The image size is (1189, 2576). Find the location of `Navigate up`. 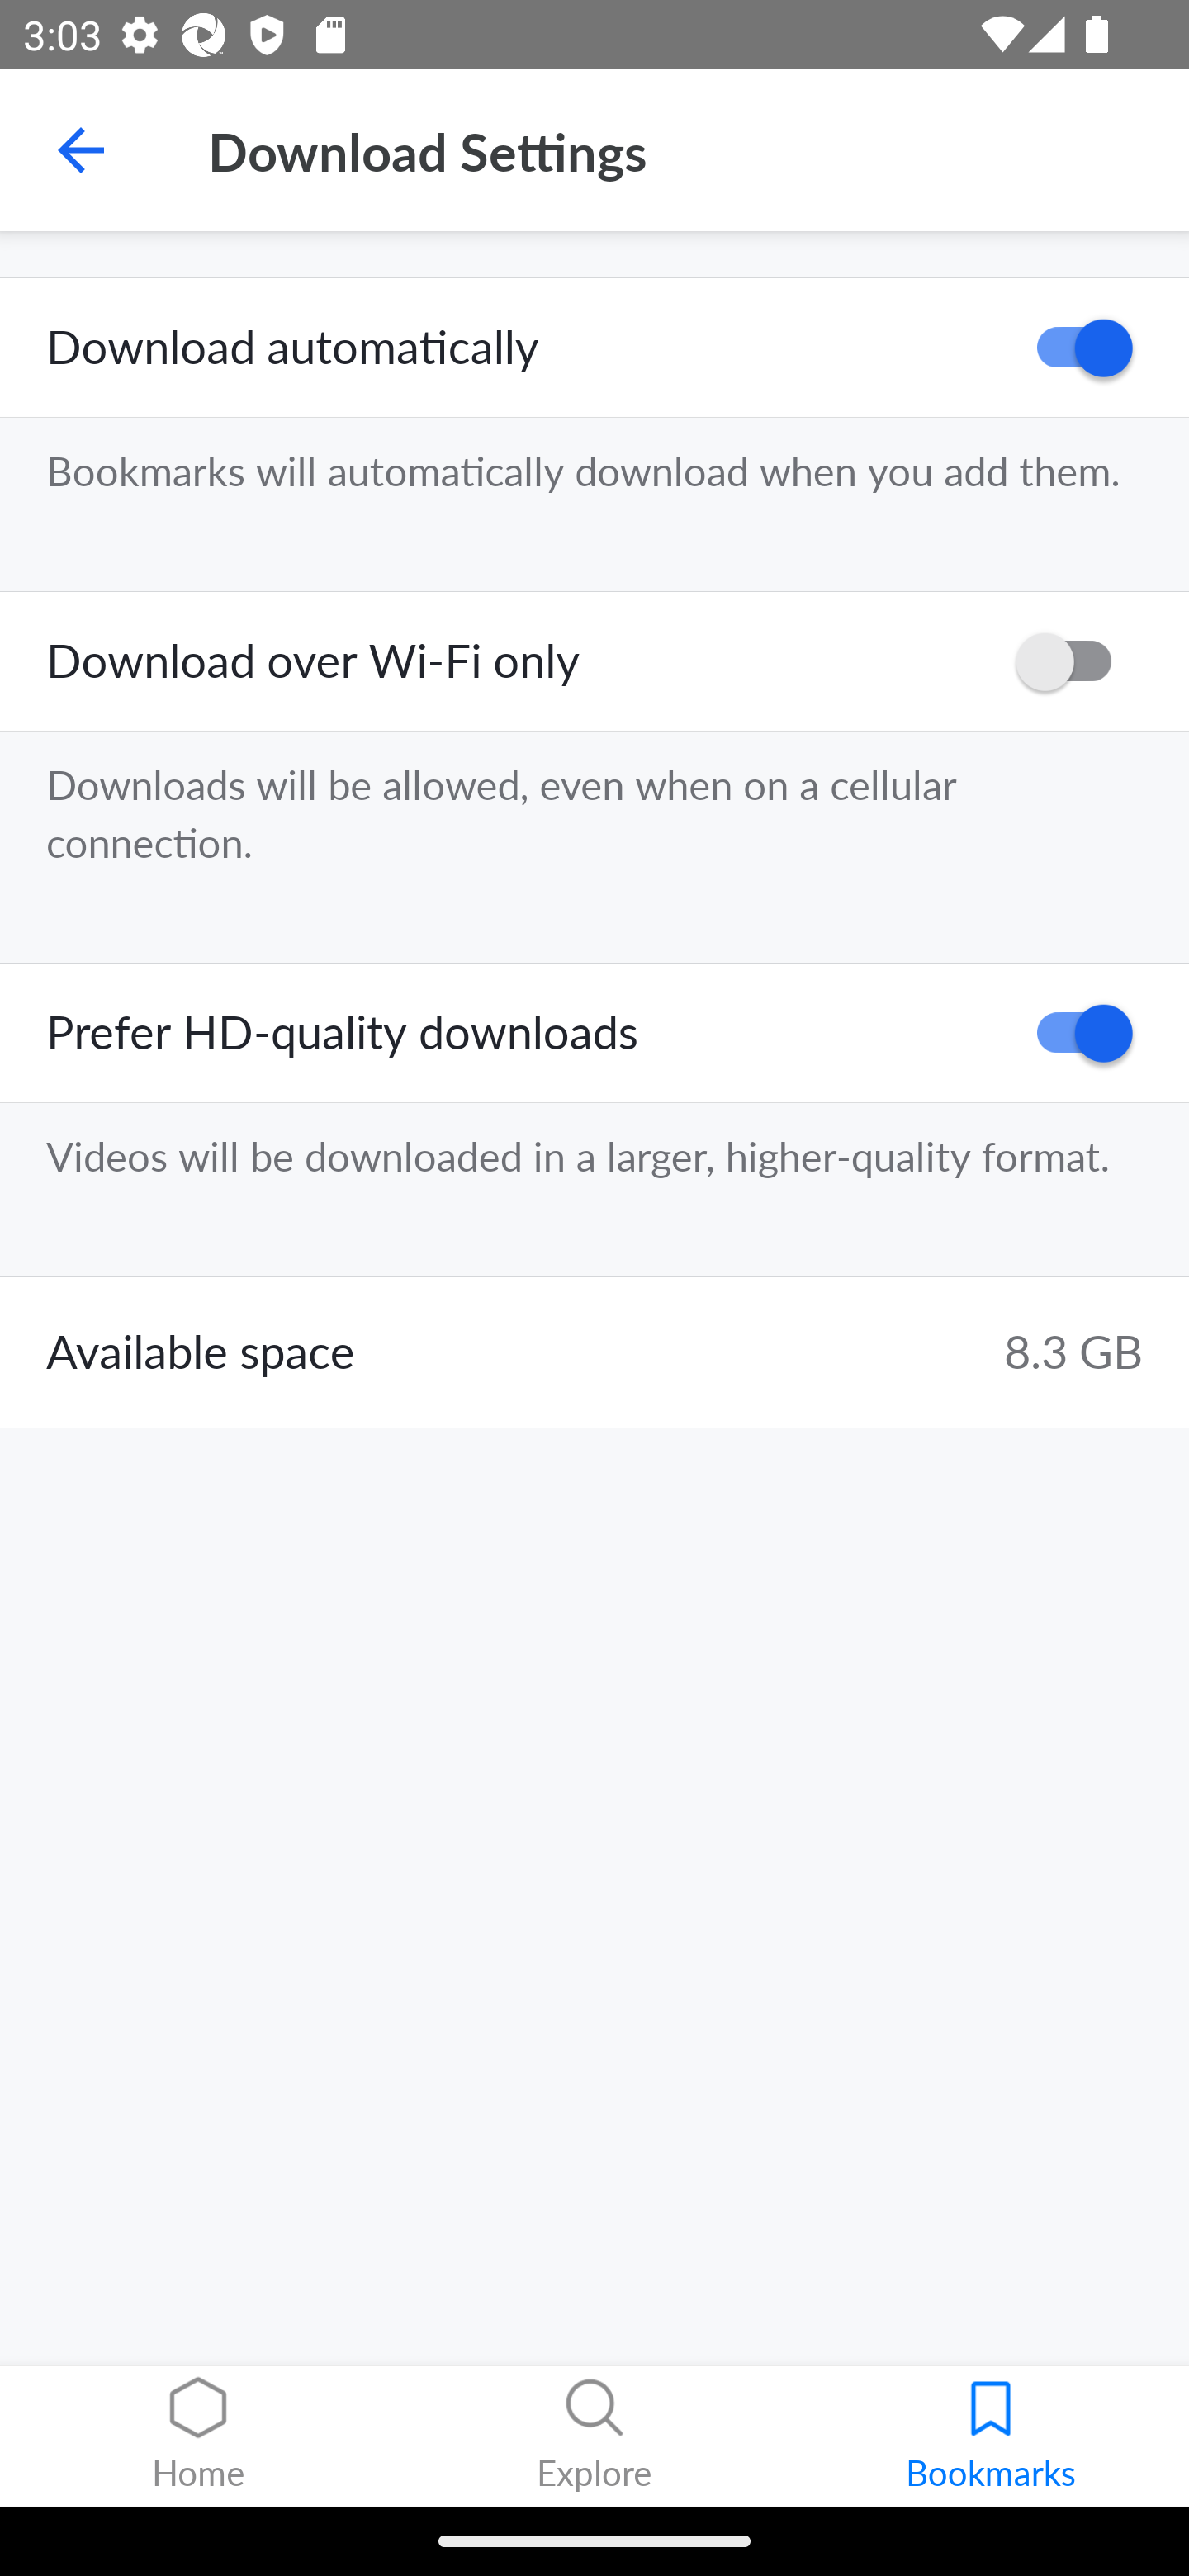

Navigate up is located at coordinates (81, 150).